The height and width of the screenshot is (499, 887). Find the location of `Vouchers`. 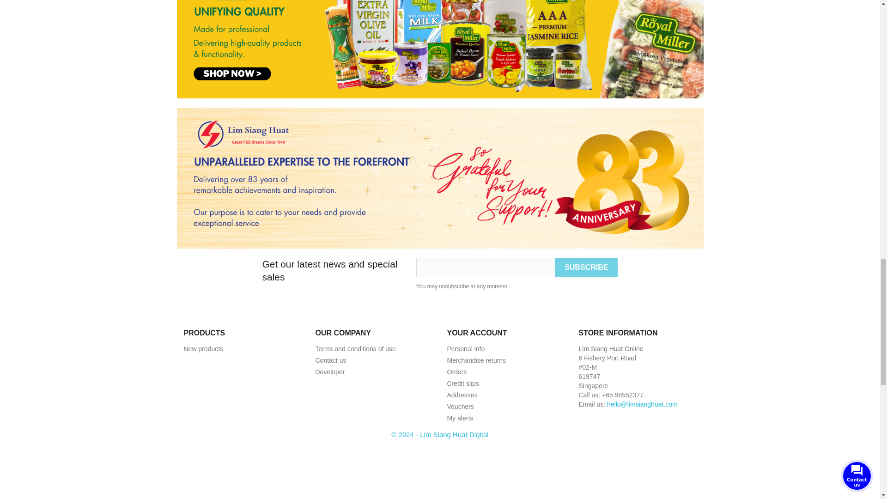

Vouchers is located at coordinates (460, 406).